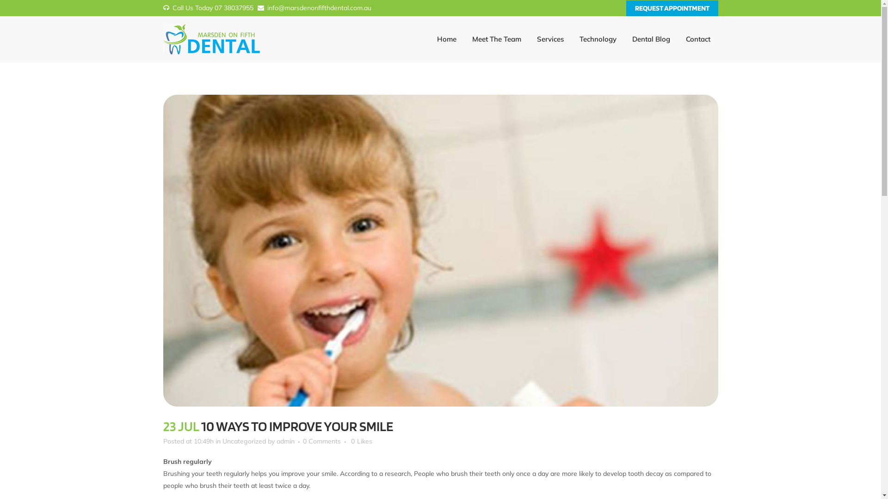  I want to click on Contact, so click(698, 39).